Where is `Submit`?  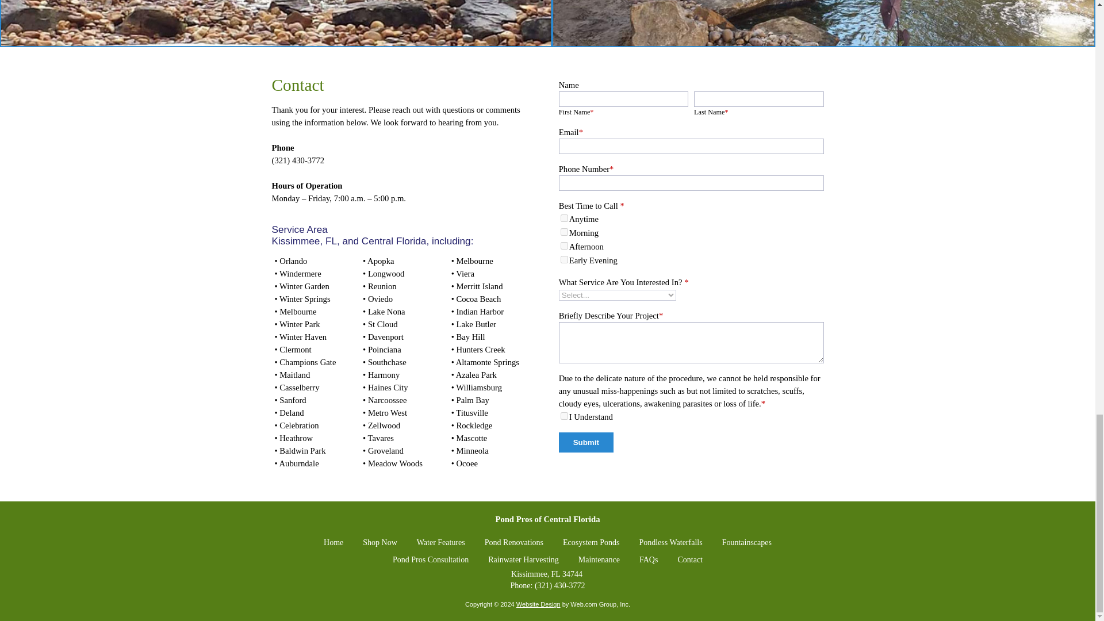 Submit is located at coordinates (586, 442).